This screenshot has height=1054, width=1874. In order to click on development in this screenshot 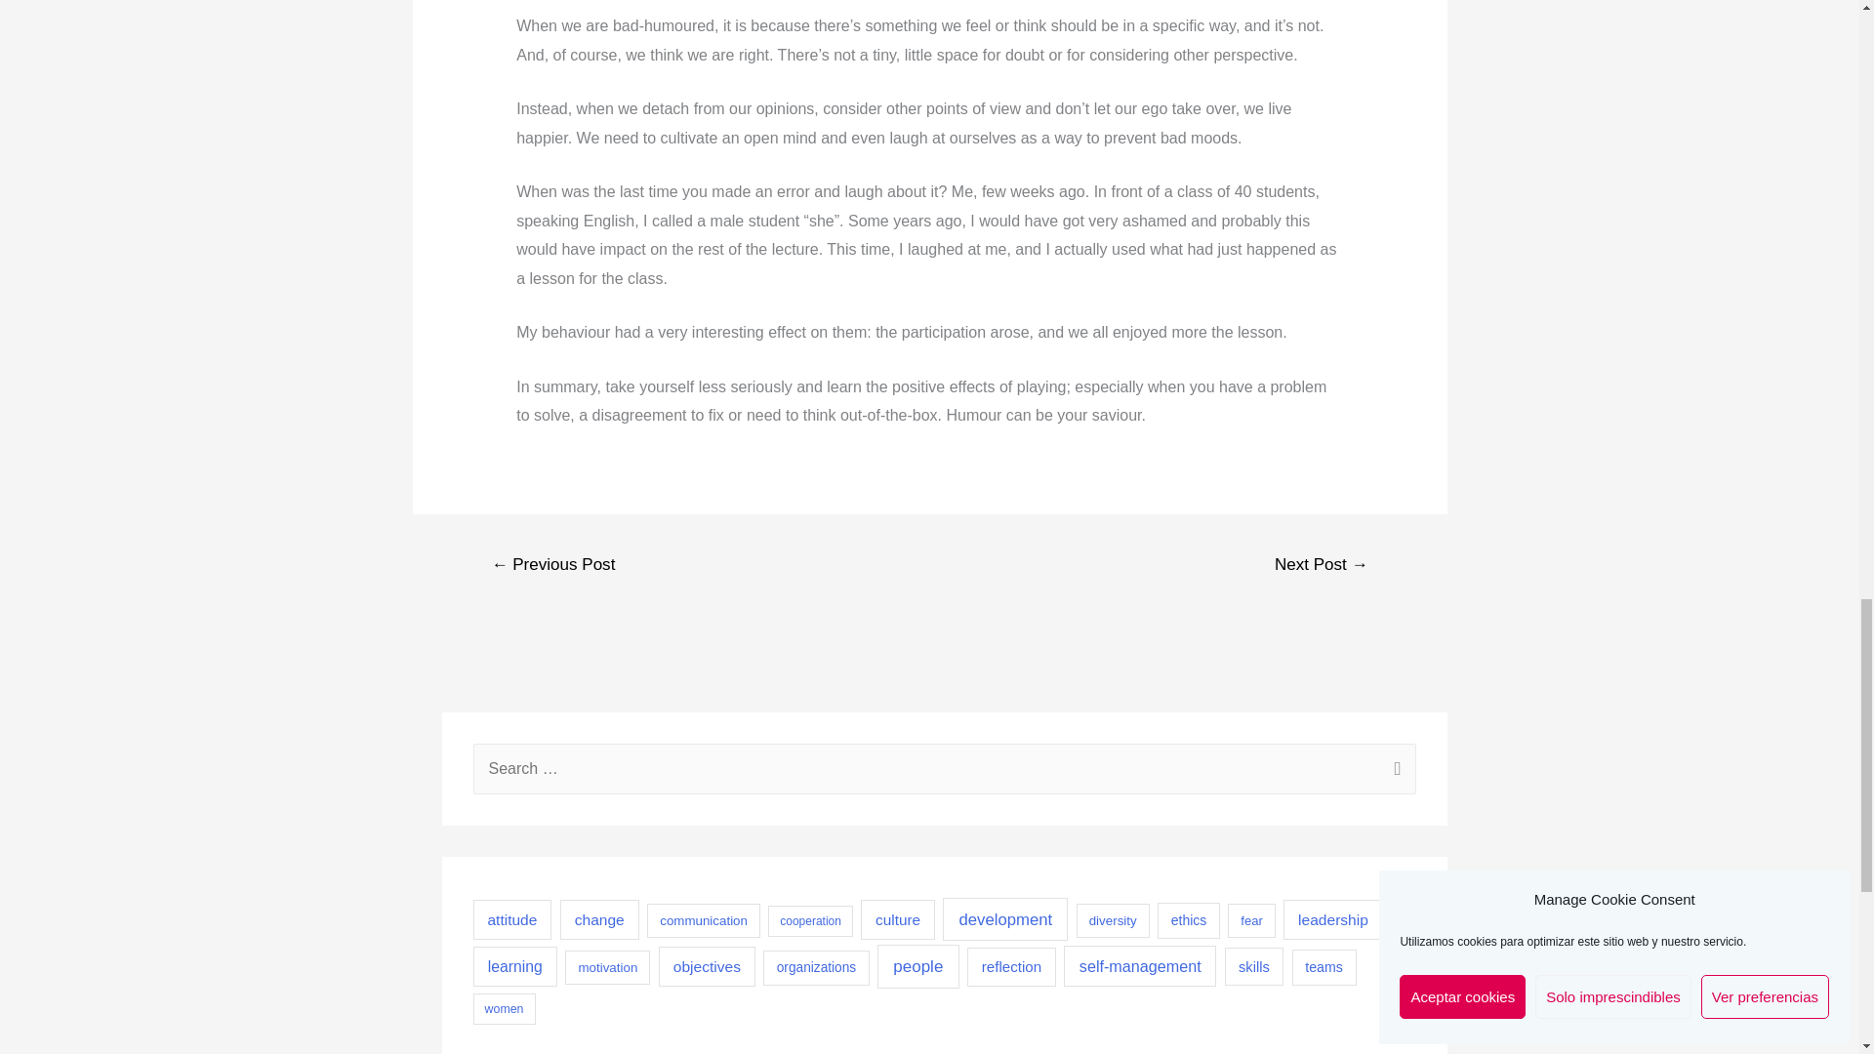, I will do `click(1005, 919)`.